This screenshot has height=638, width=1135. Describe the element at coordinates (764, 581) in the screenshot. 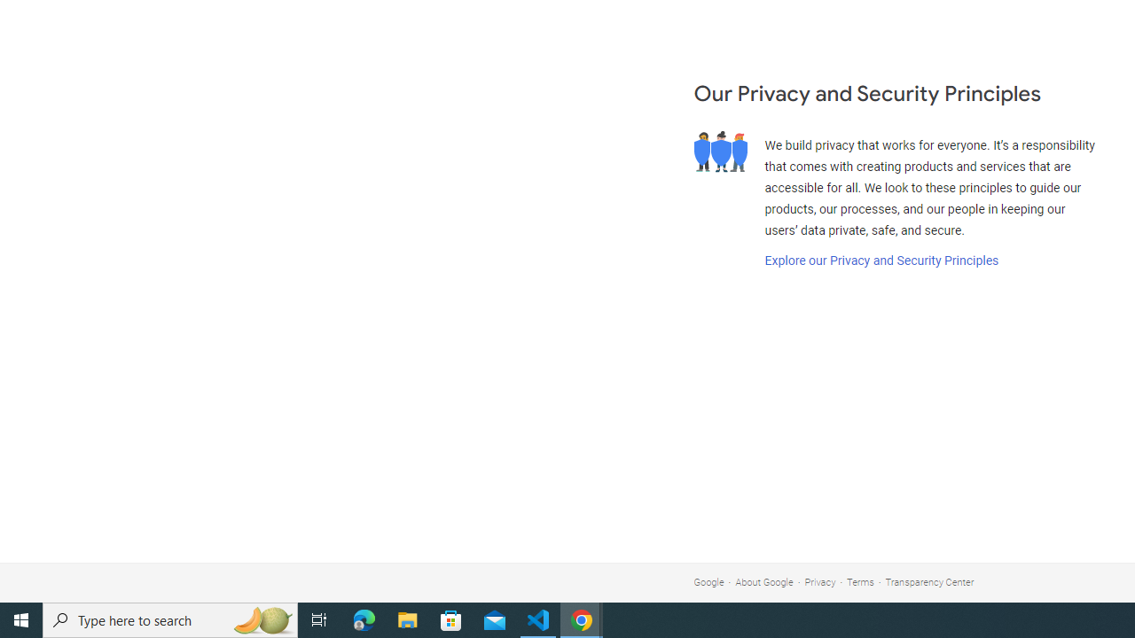

I see `About Google` at that location.